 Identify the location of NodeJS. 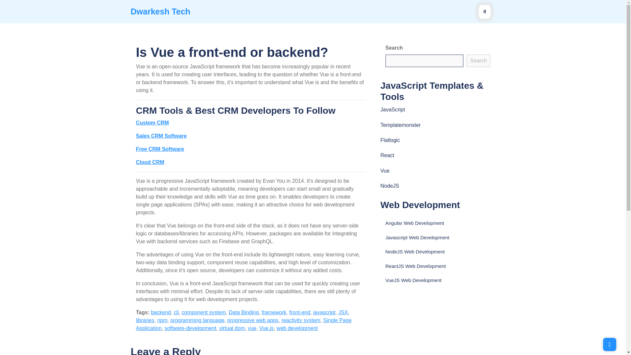
(390, 186).